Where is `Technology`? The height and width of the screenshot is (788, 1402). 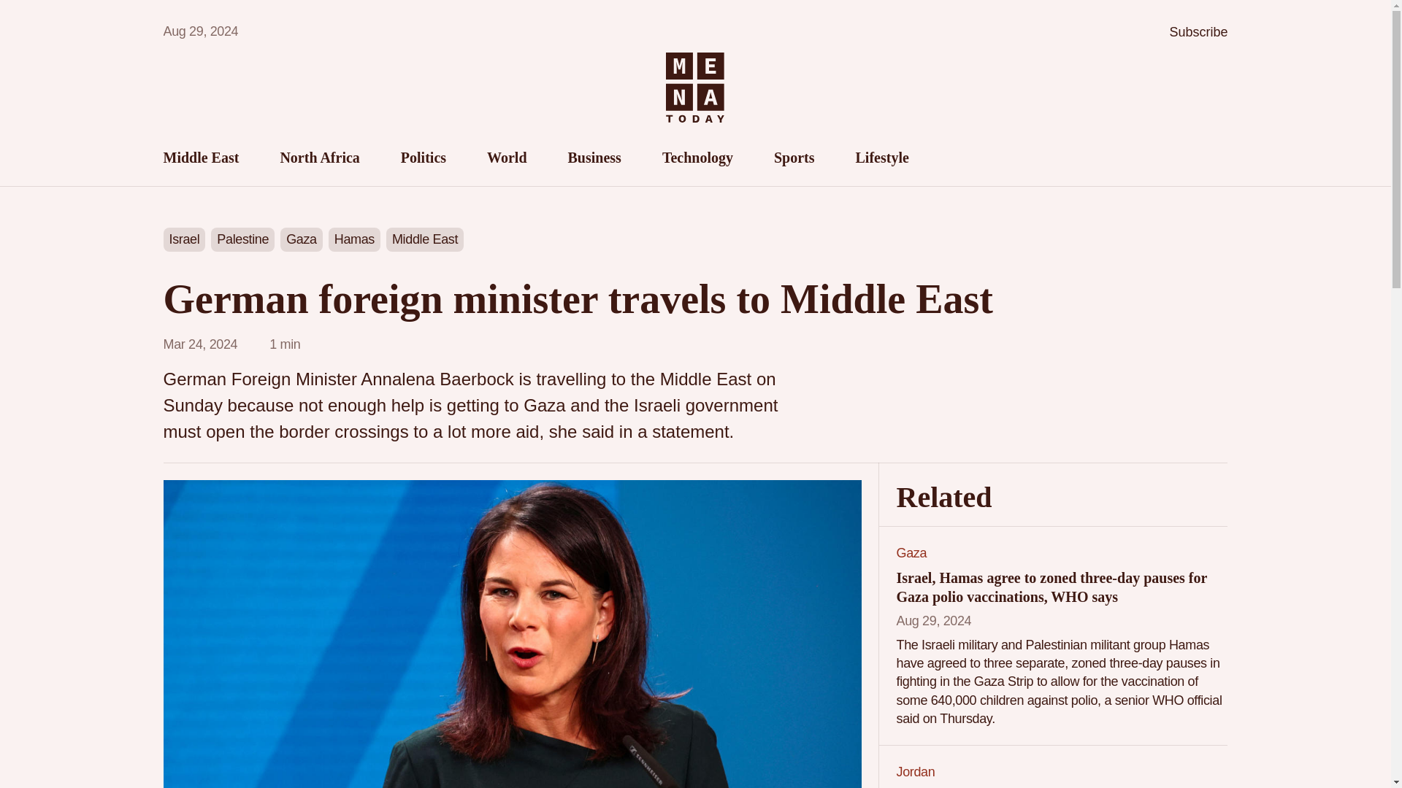
Technology is located at coordinates (697, 158).